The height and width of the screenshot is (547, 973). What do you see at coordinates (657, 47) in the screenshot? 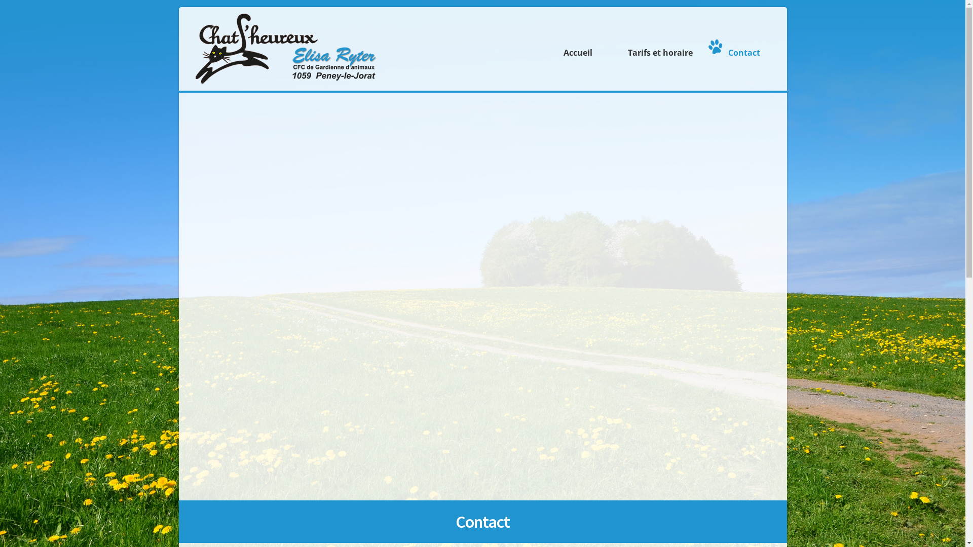
I see `Tarifs et horaire` at bounding box center [657, 47].